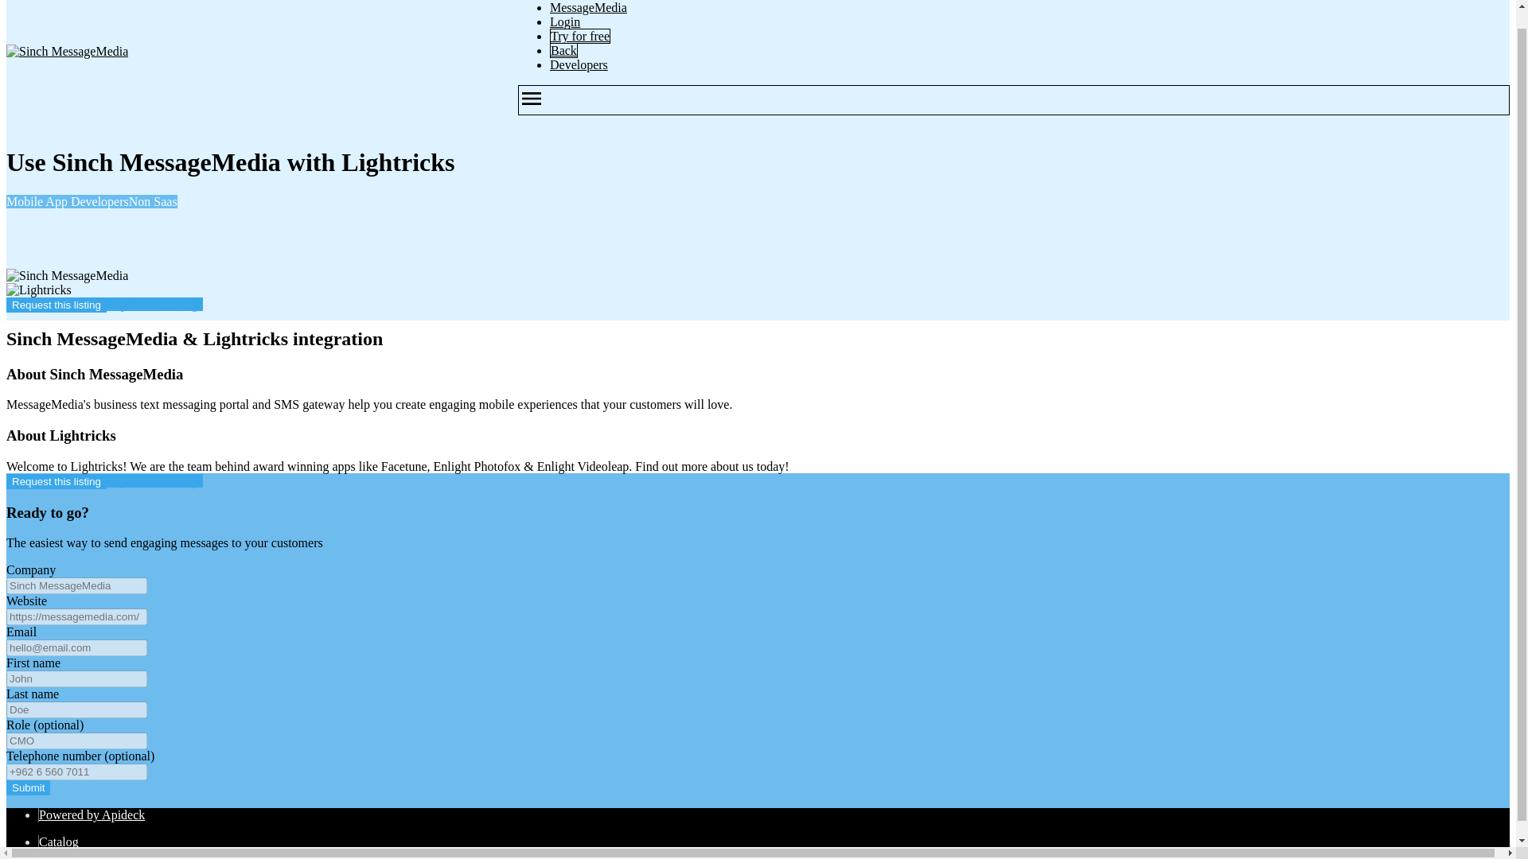 The width and height of the screenshot is (1528, 859). Describe the element at coordinates (154, 480) in the screenshot. I see `Explore all listings` at that location.